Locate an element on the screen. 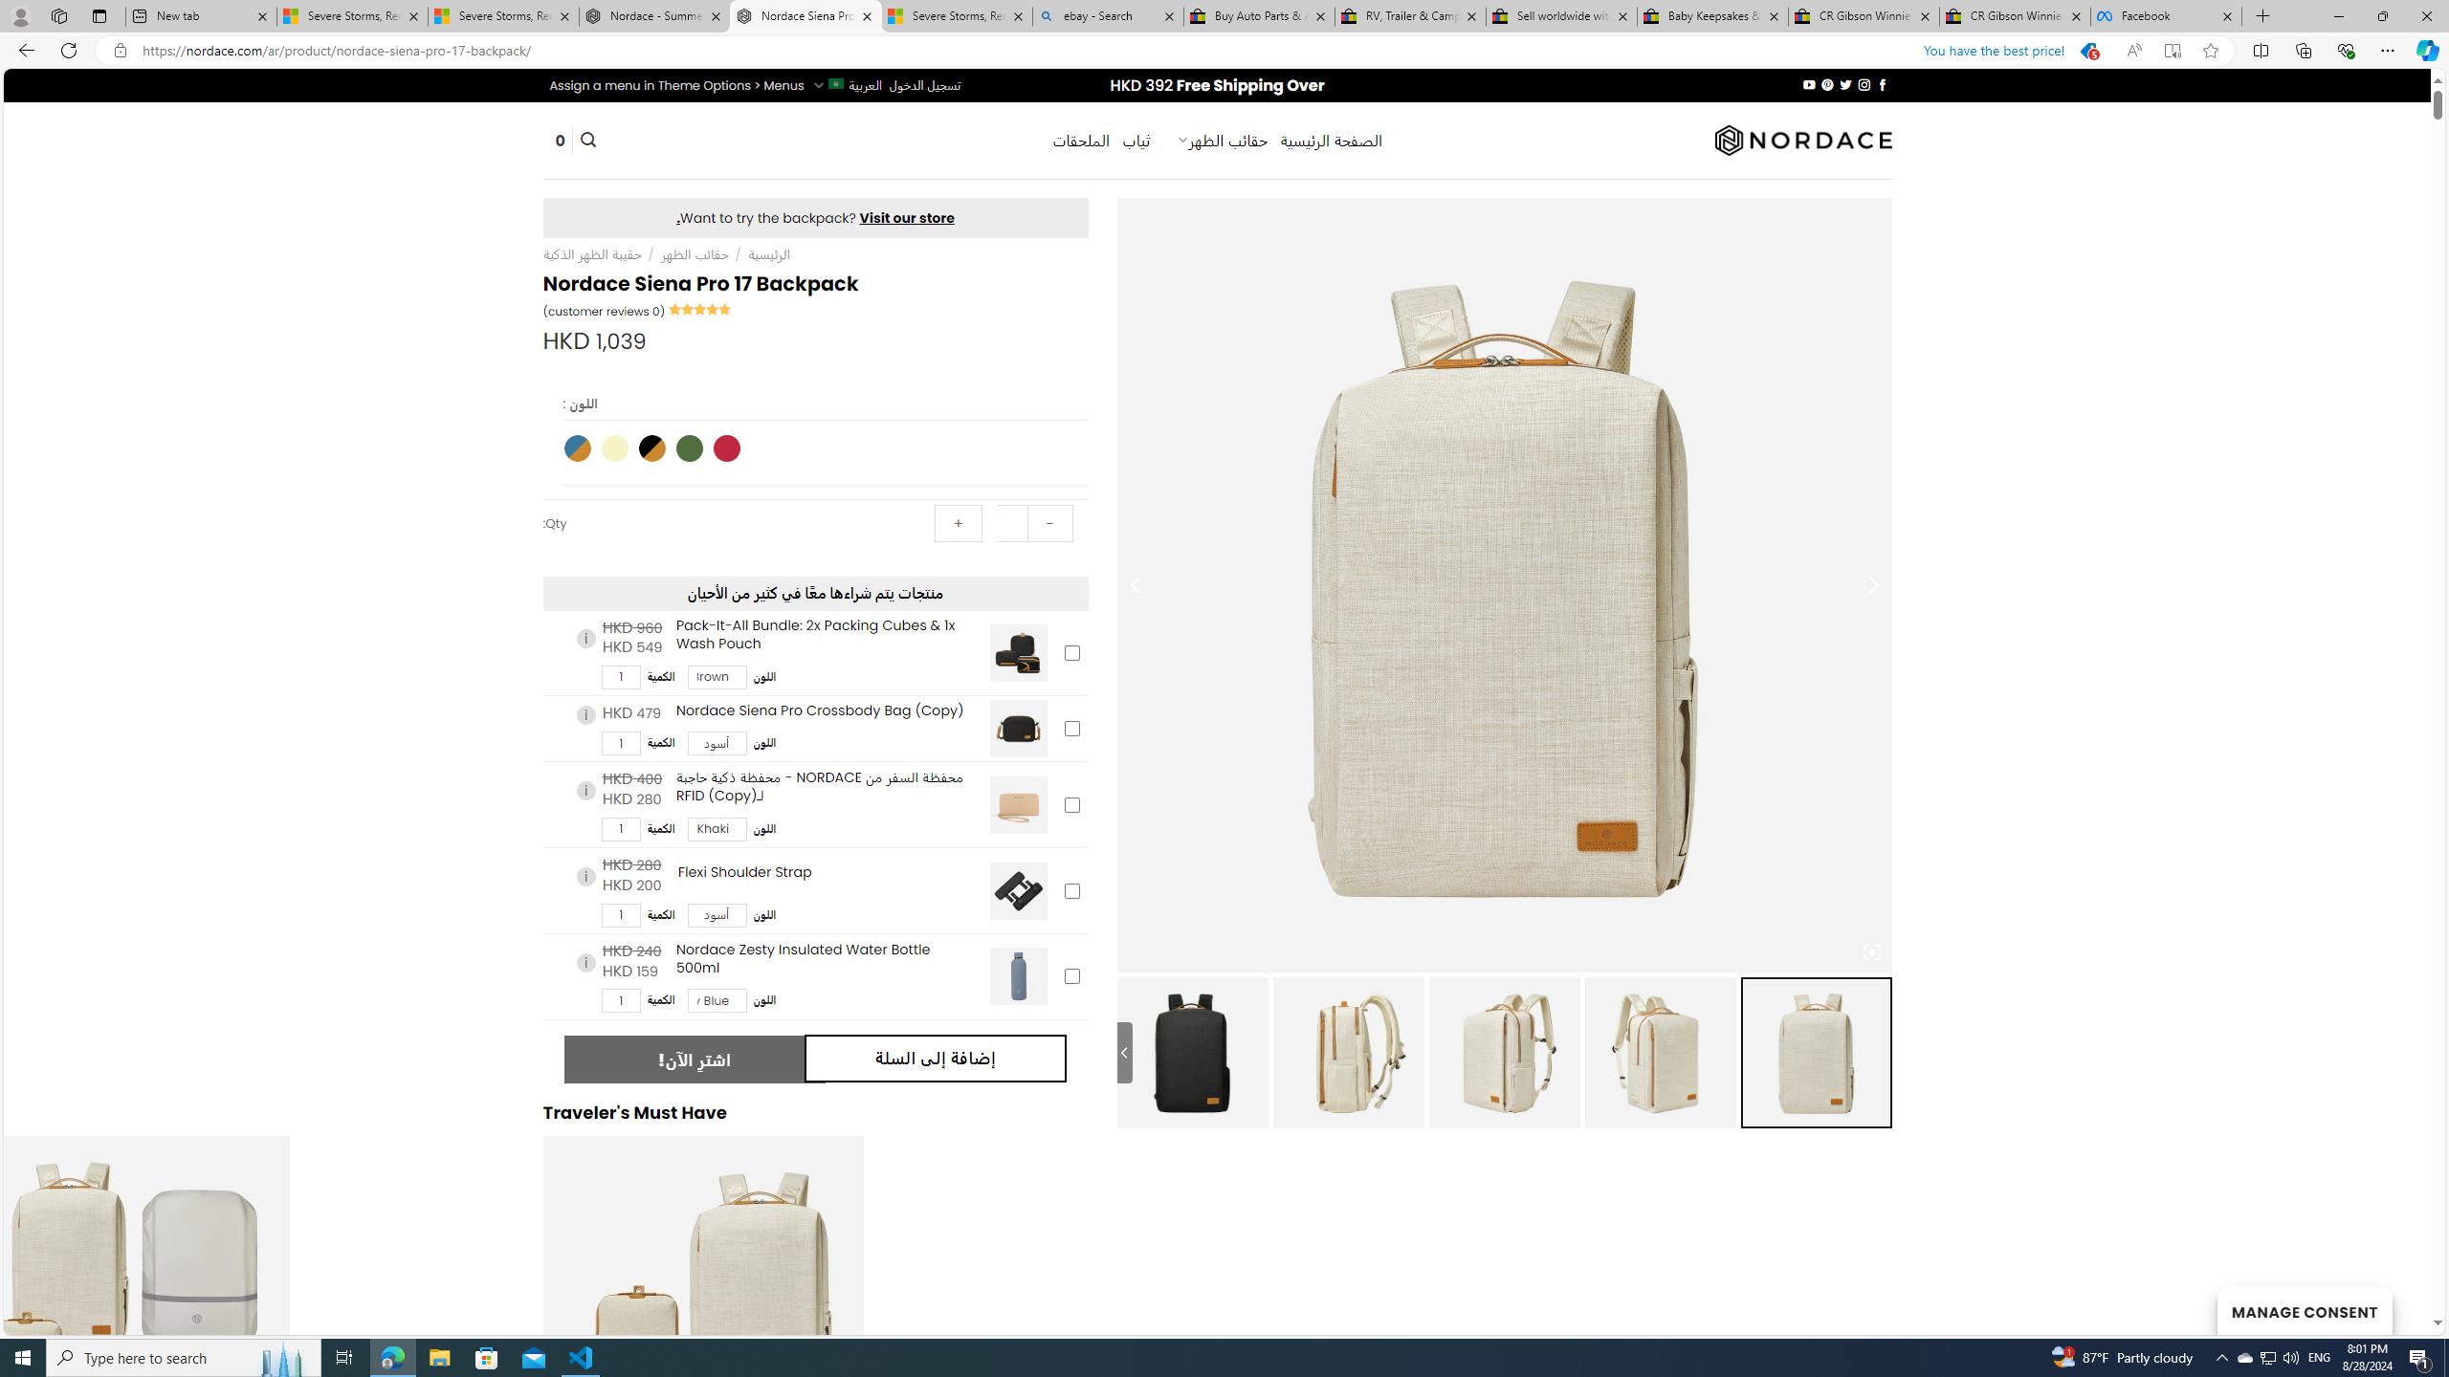  Follow on Instagram is located at coordinates (1864, 84).